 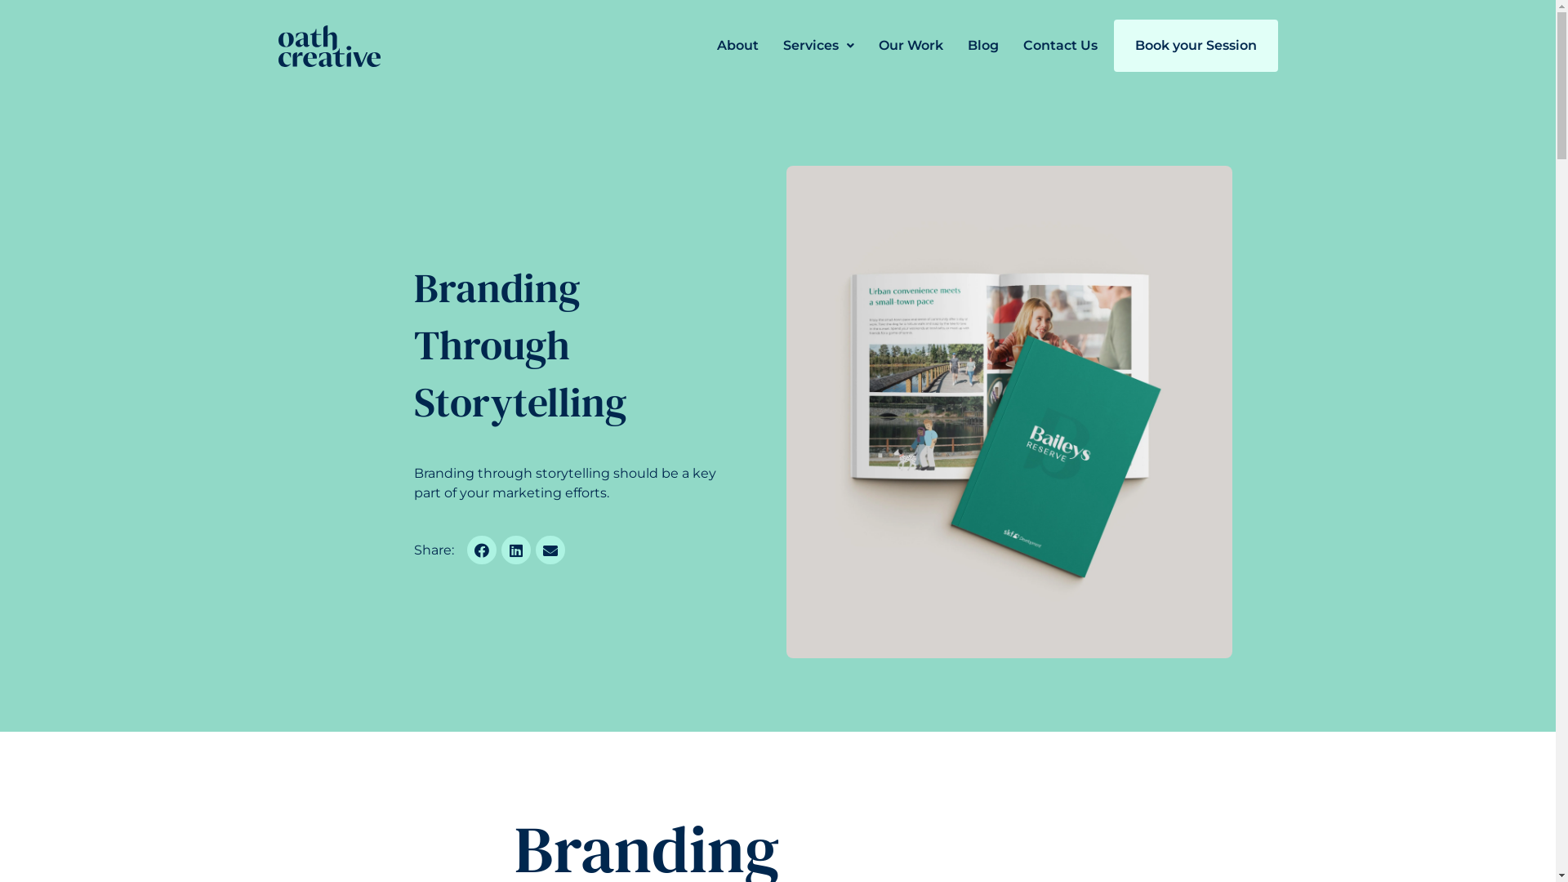 What do you see at coordinates (982, 46) in the screenshot?
I see `Blog` at bounding box center [982, 46].